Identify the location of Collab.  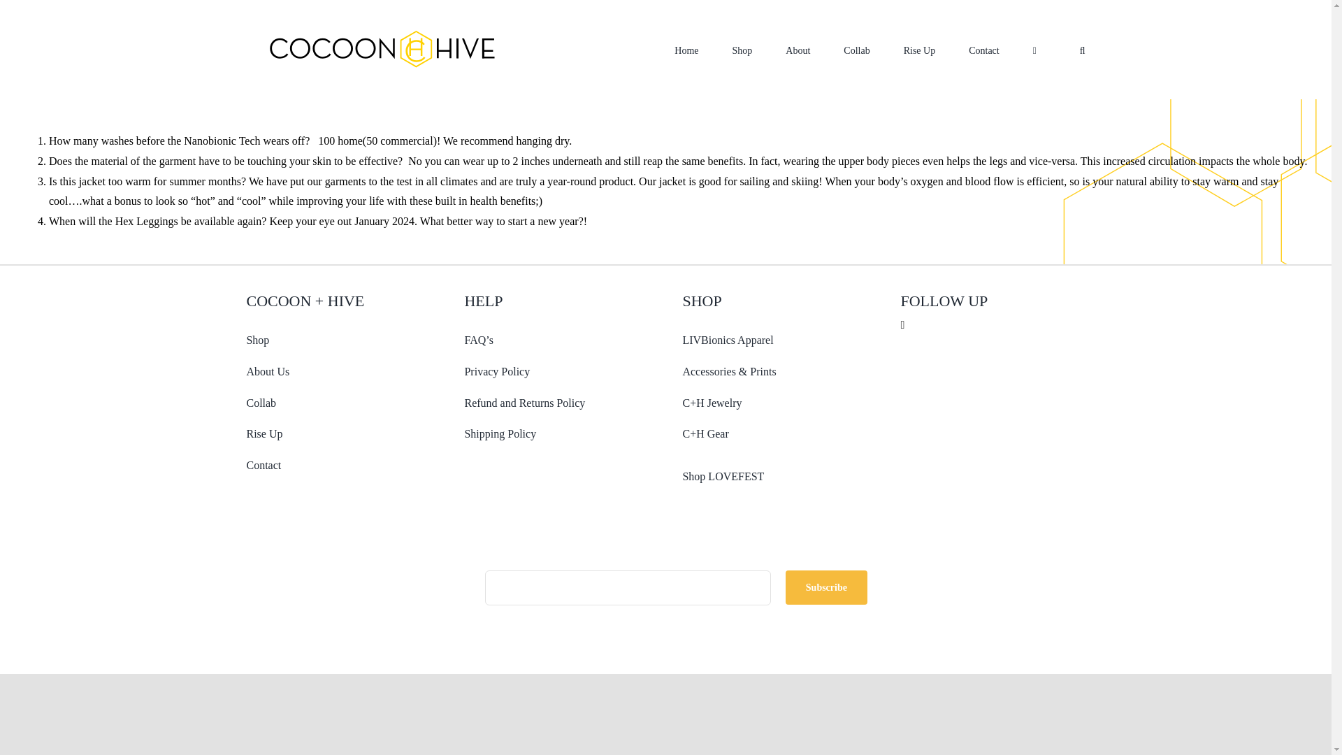
(261, 403).